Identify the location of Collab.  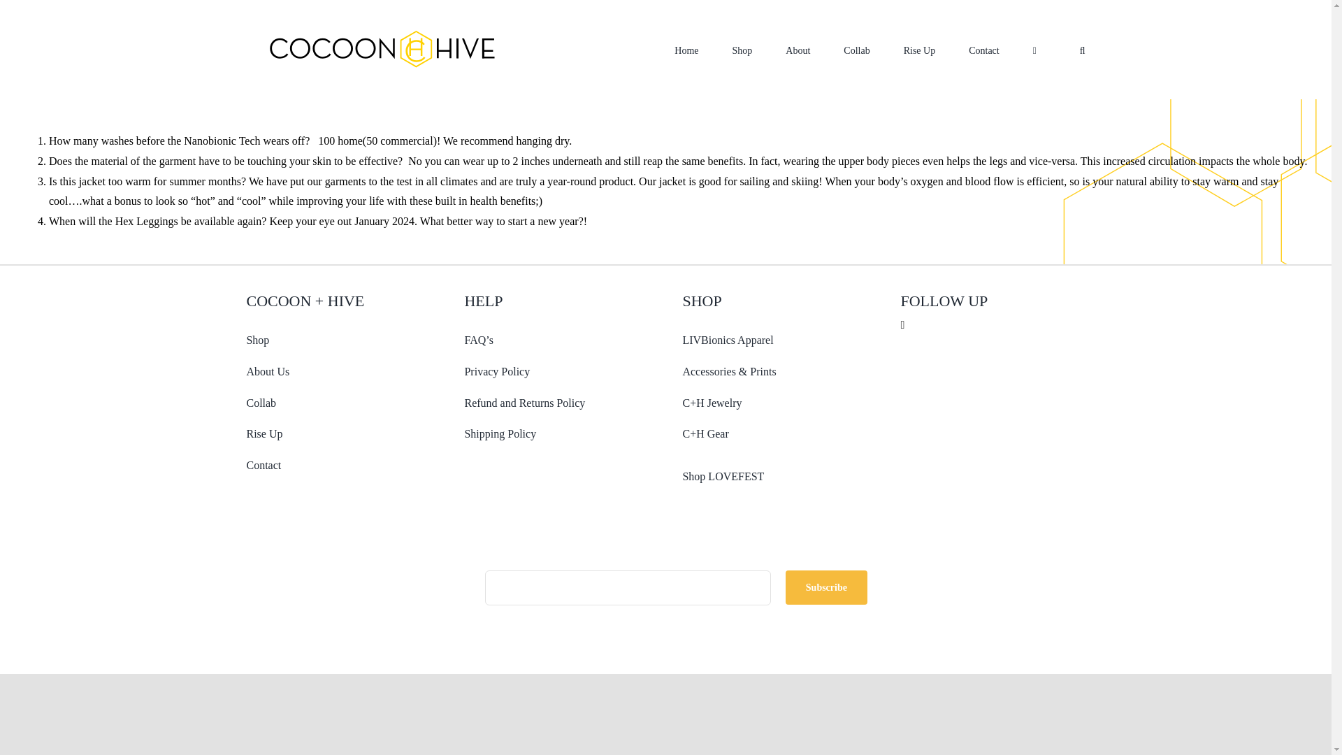
(261, 403).